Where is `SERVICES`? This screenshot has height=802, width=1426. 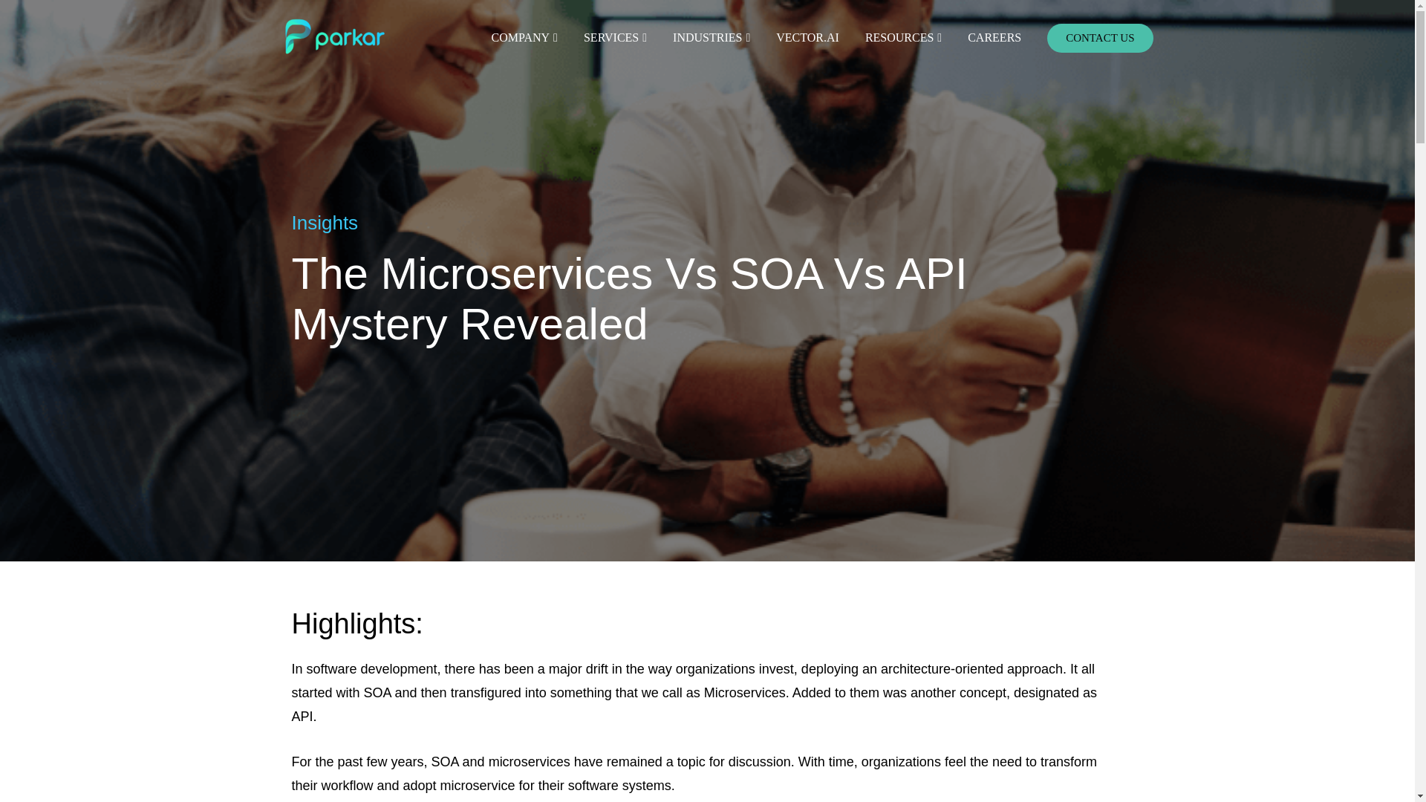
SERVICES is located at coordinates (608, 37).